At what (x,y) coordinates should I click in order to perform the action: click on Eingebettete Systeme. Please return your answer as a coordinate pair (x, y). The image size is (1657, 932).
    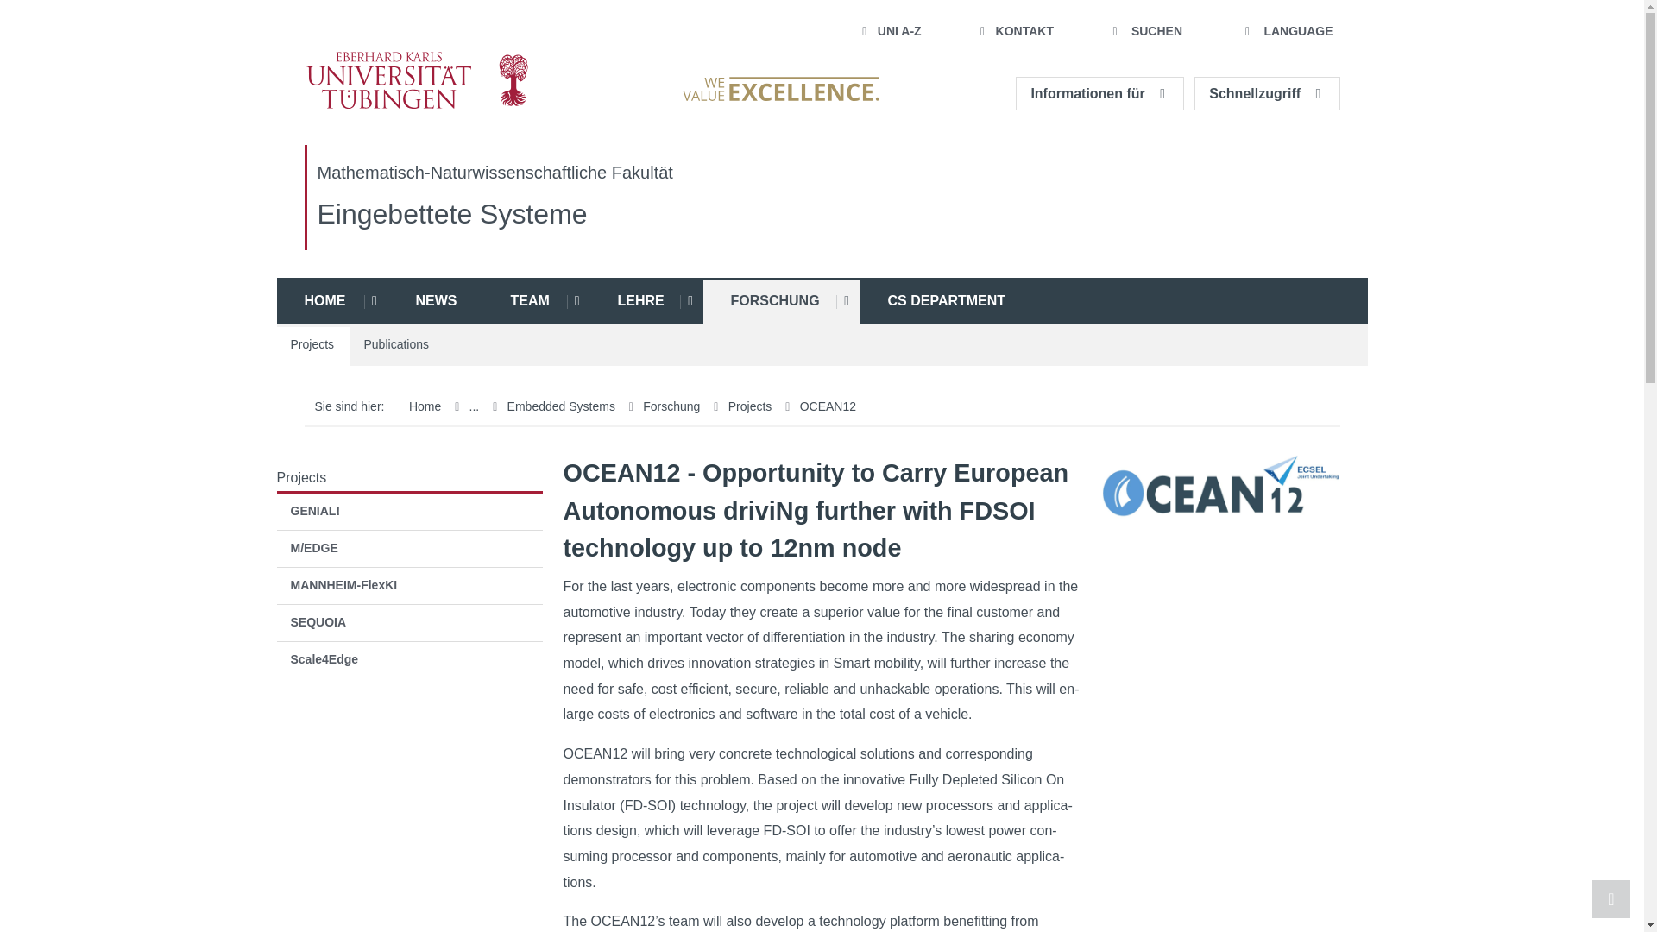
    Looking at the image, I should click on (452, 214).